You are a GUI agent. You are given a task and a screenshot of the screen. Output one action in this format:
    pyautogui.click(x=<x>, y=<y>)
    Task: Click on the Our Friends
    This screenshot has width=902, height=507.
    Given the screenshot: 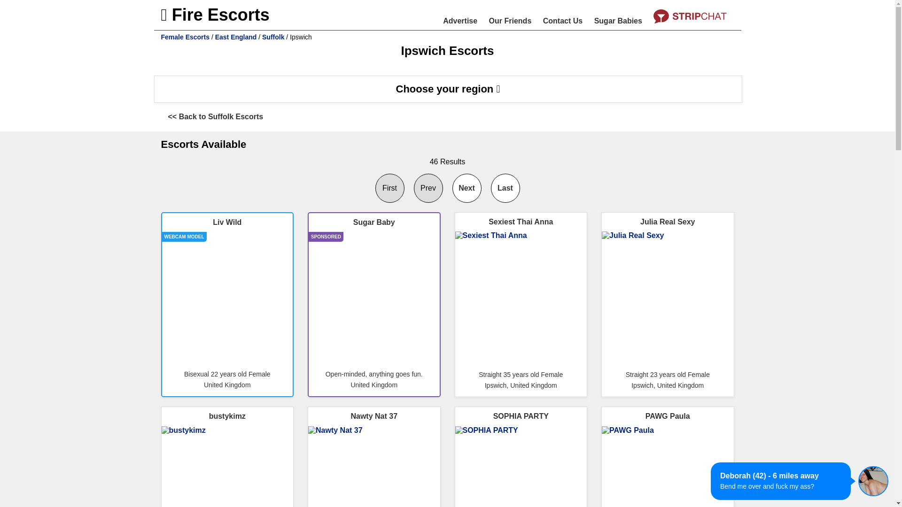 What is the action you would take?
    pyautogui.click(x=510, y=21)
    